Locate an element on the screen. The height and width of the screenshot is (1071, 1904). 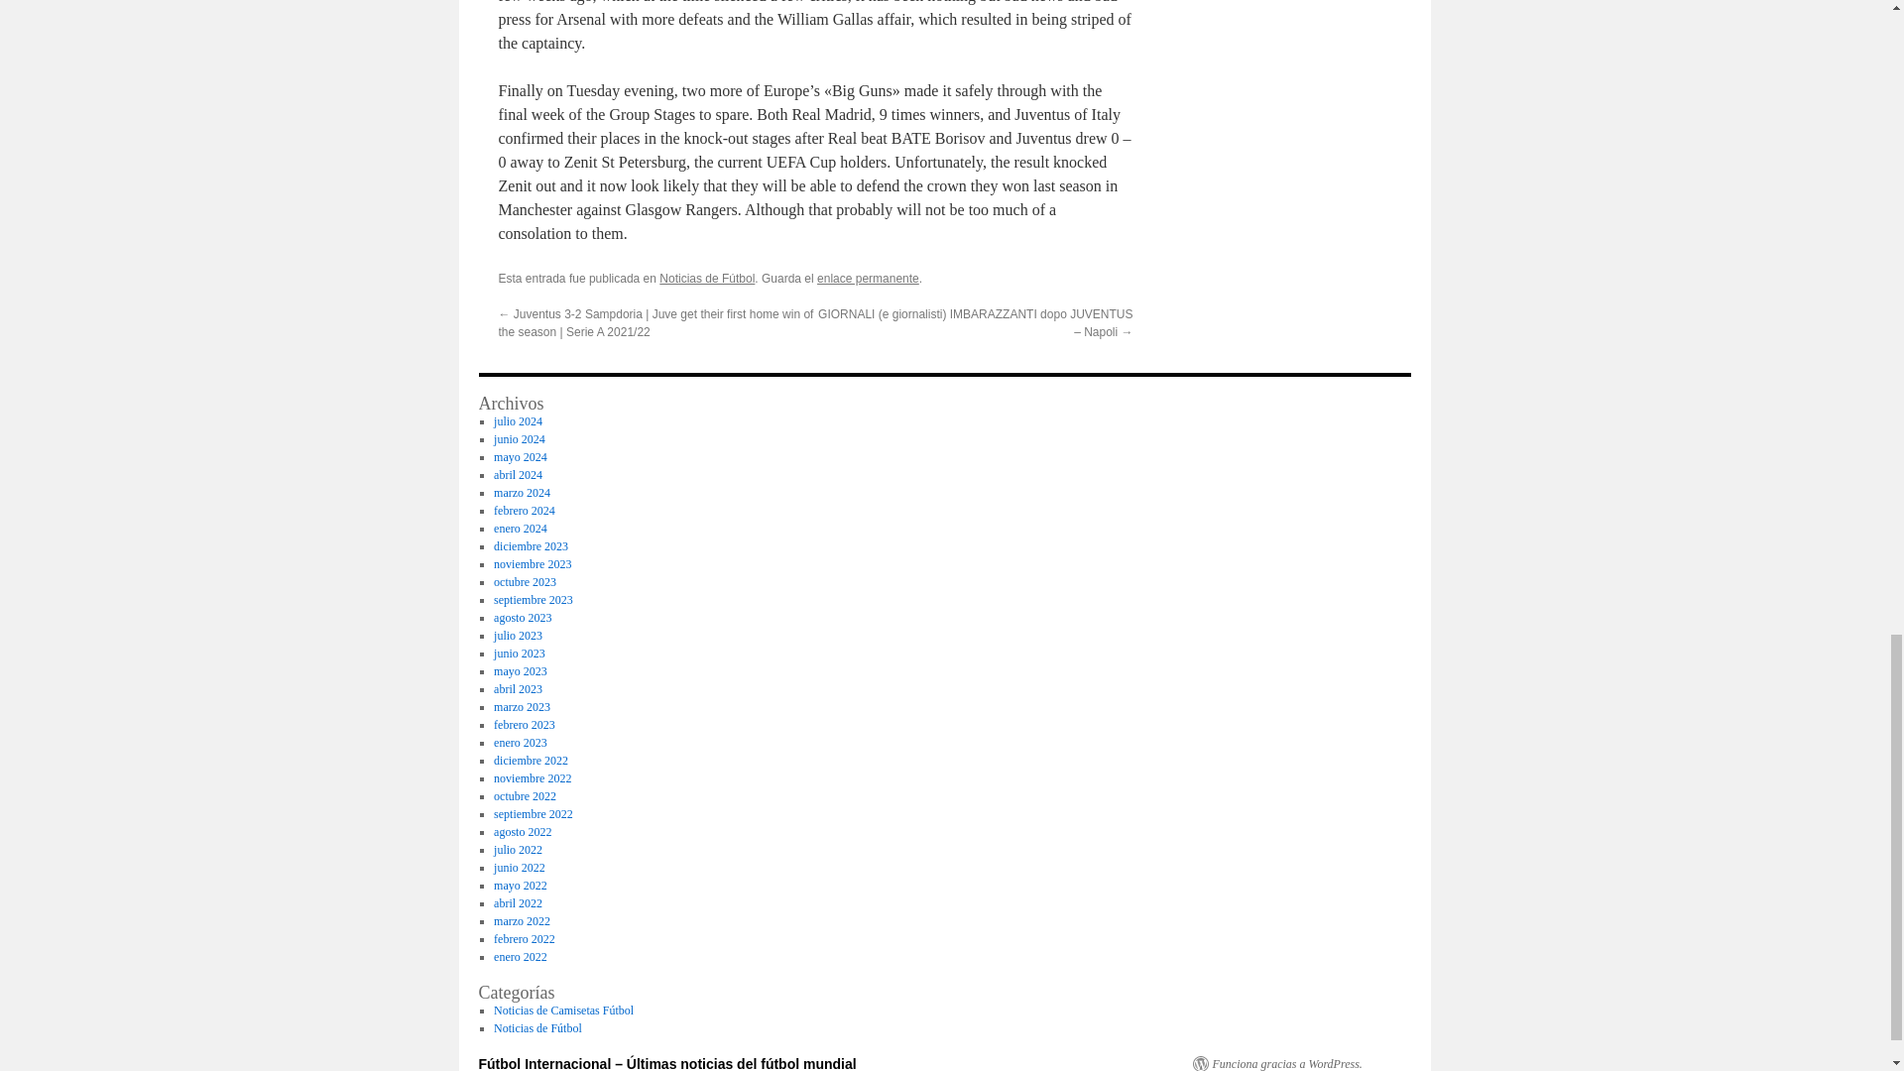
julio 2023 is located at coordinates (518, 635).